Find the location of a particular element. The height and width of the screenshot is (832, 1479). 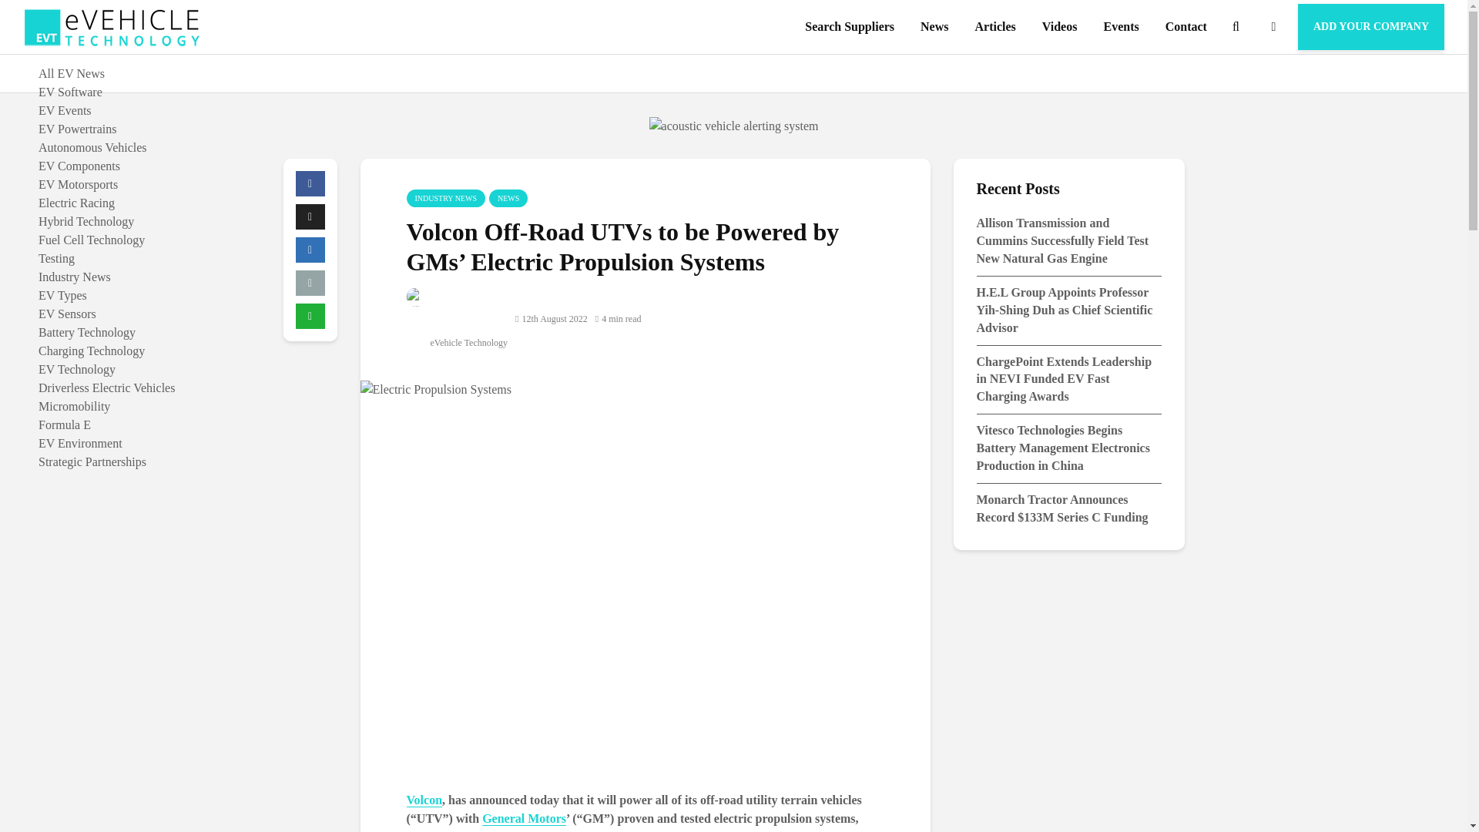

EV Components is located at coordinates (79, 166).